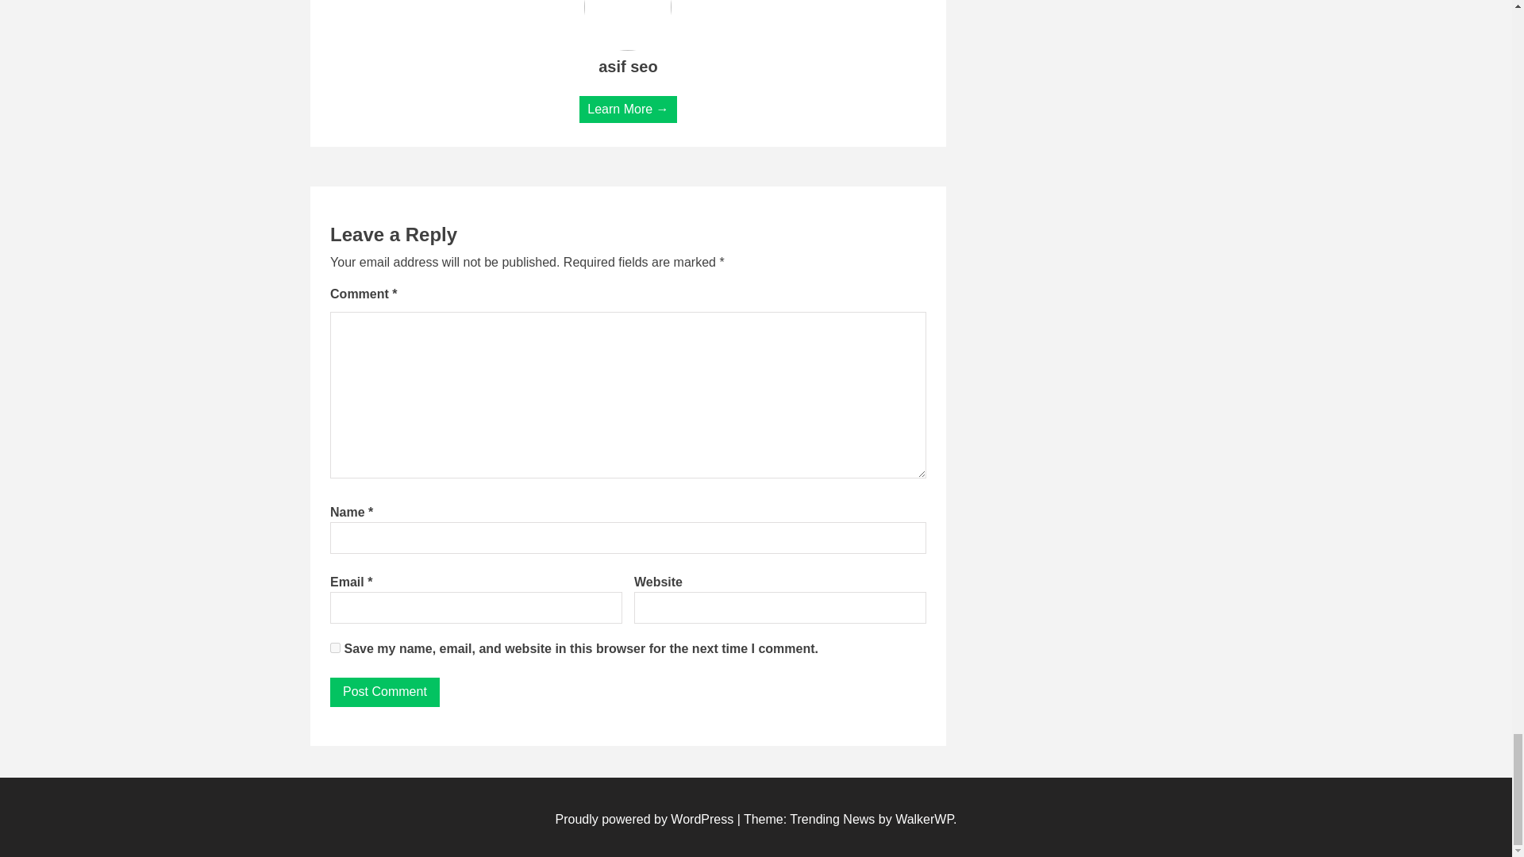 The width and height of the screenshot is (1524, 857). I want to click on Post Comment, so click(385, 693).